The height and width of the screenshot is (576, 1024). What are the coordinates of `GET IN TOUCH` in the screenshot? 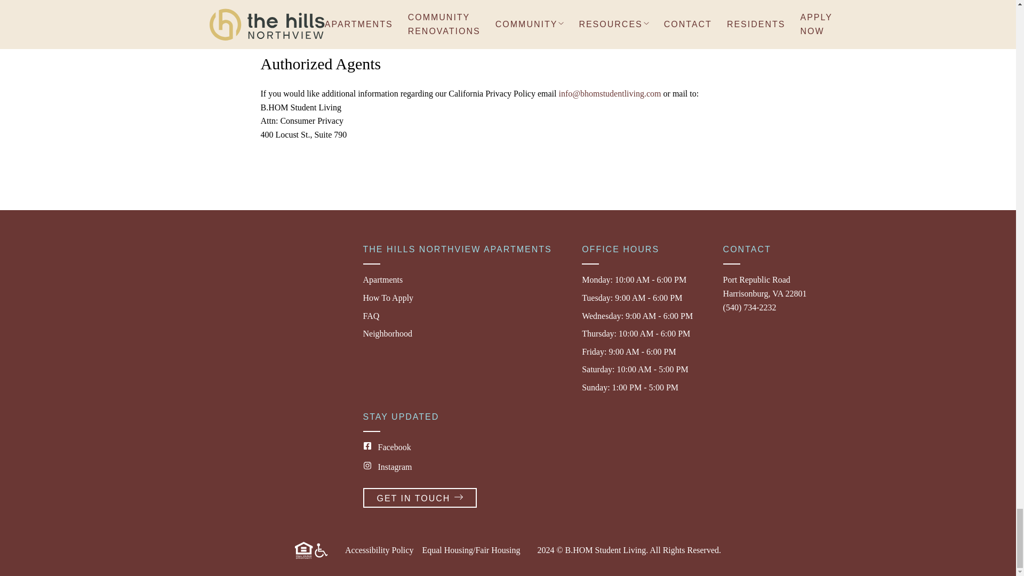 It's located at (382, 279).